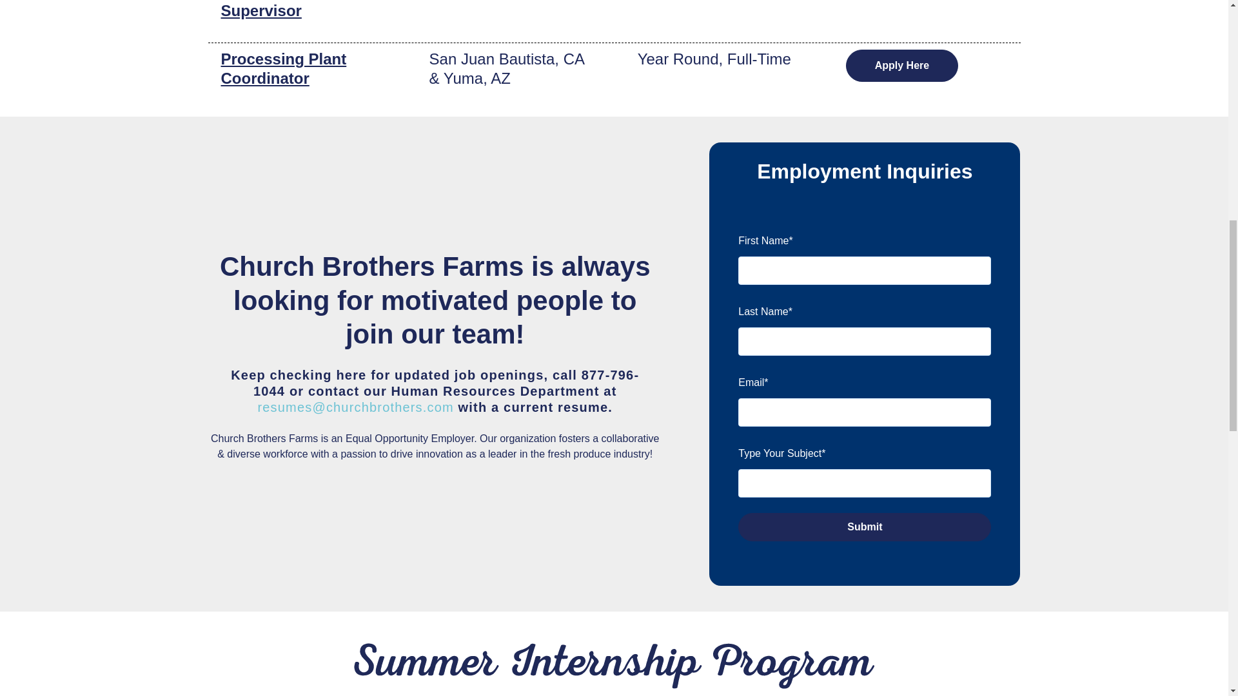 This screenshot has height=696, width=1238. I want to click on summer-internship-program, so click(613, 666).